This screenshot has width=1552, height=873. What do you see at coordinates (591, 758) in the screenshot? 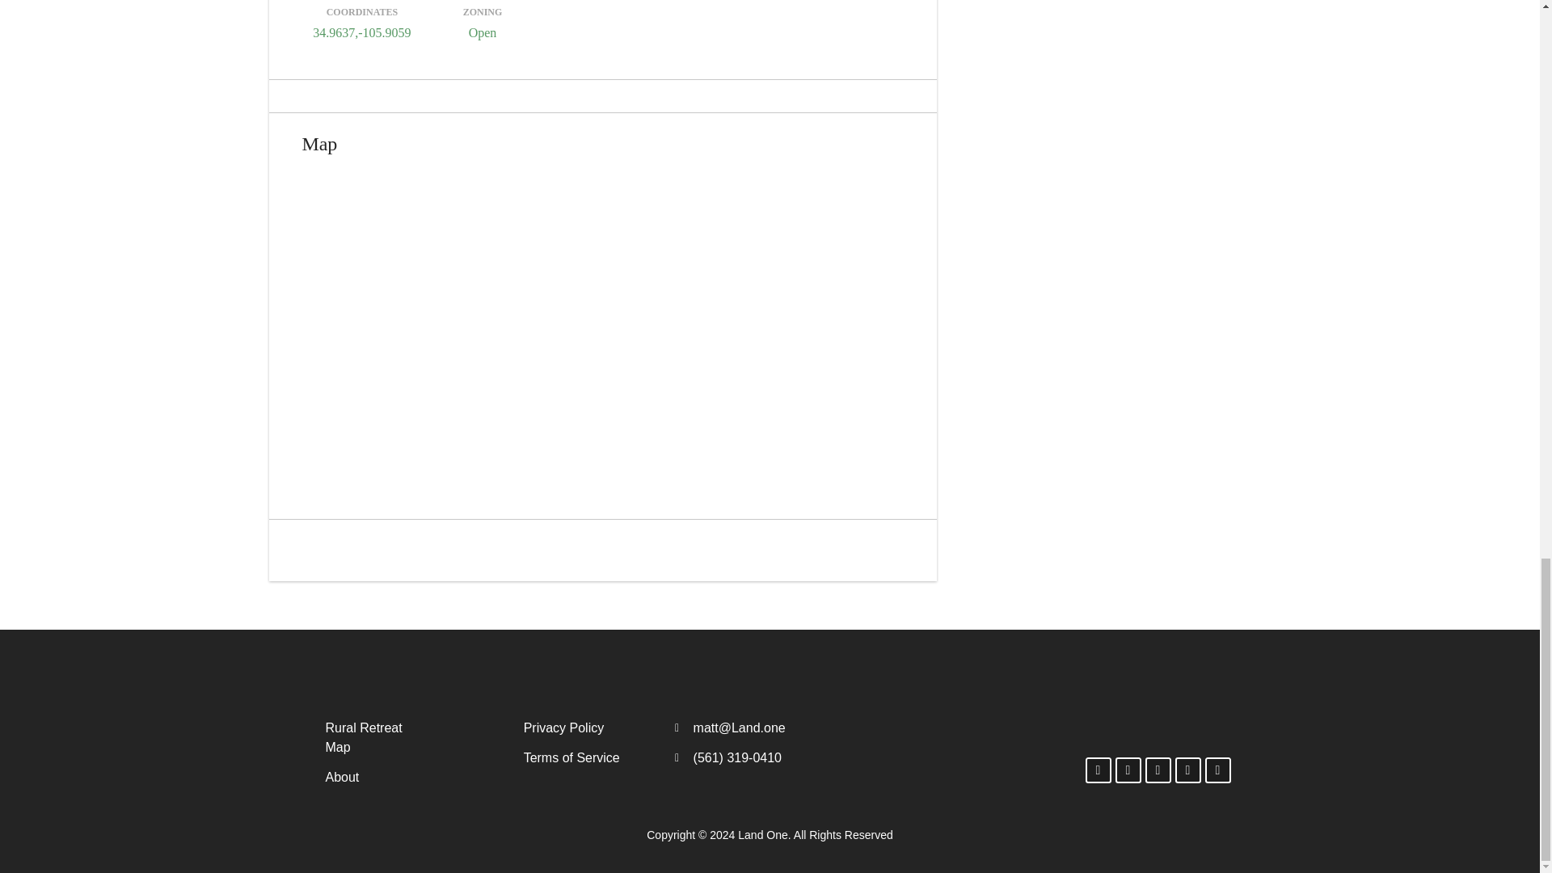
I see `Terms of Service` at bounding box center [591, 758].